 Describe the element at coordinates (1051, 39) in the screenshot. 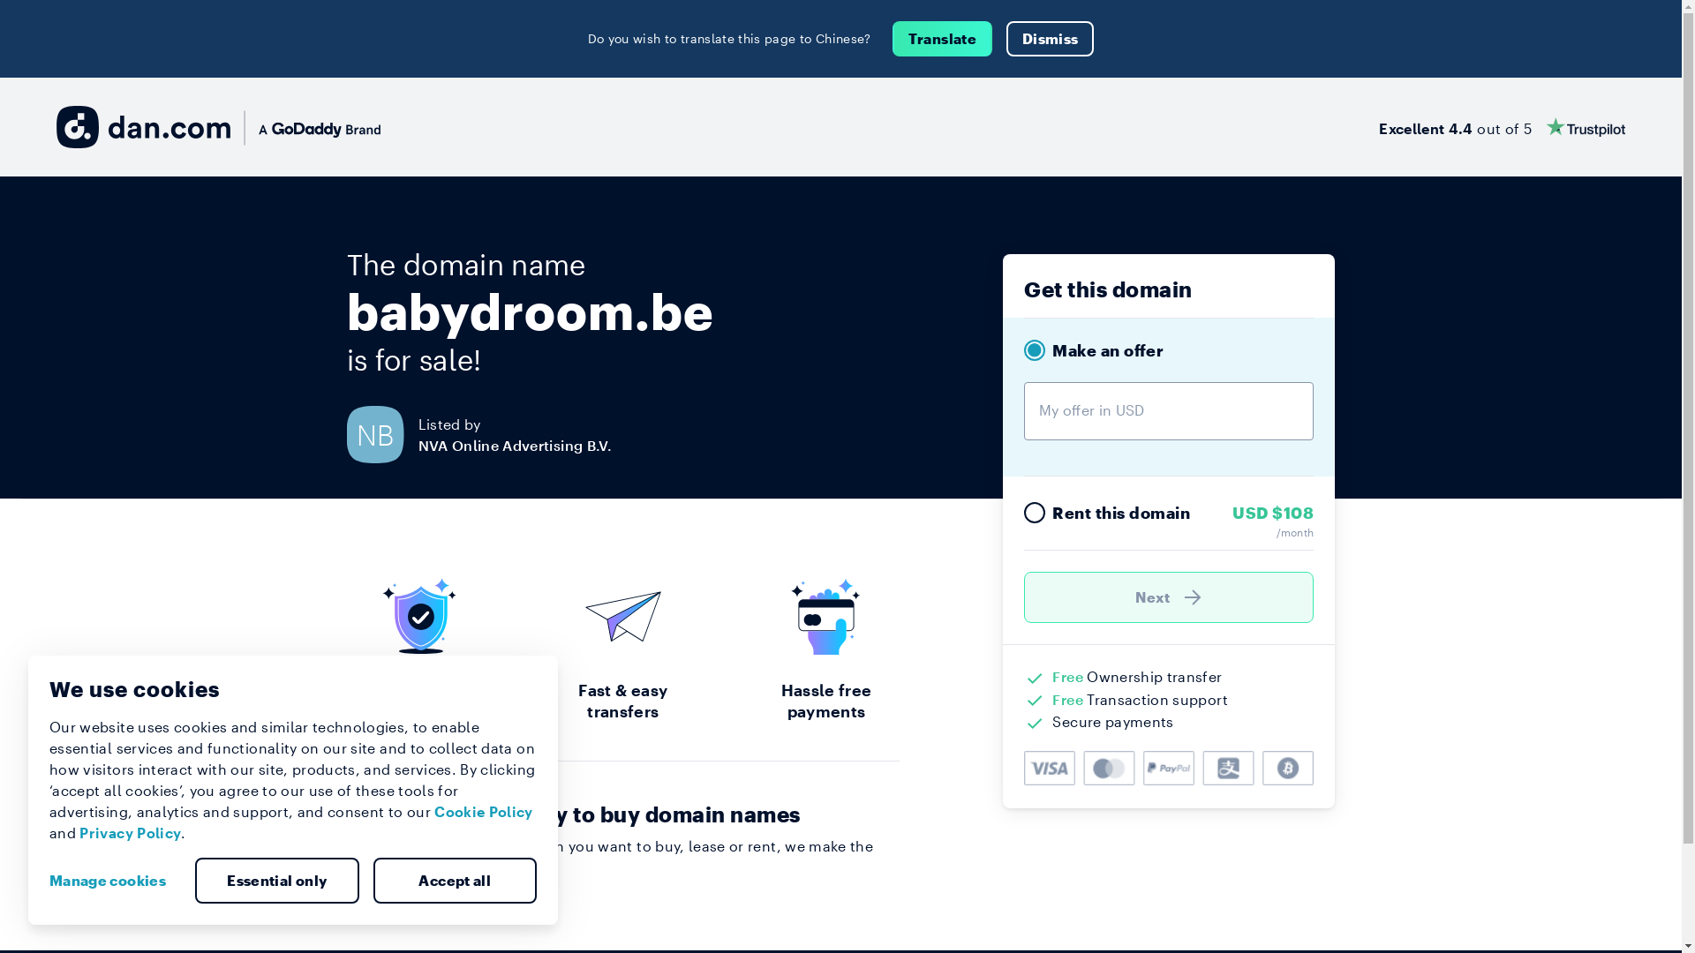

I see `Dismiss` at that location.